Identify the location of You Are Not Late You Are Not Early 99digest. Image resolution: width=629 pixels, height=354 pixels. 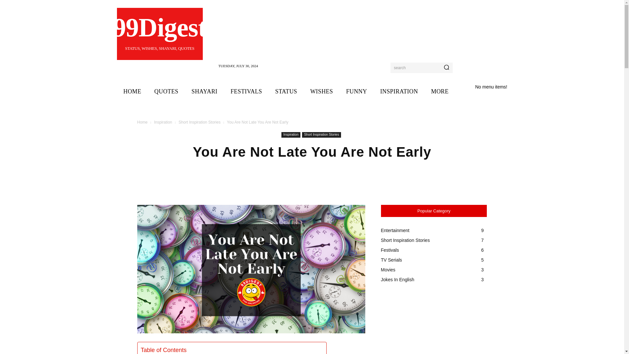
(163, 122).